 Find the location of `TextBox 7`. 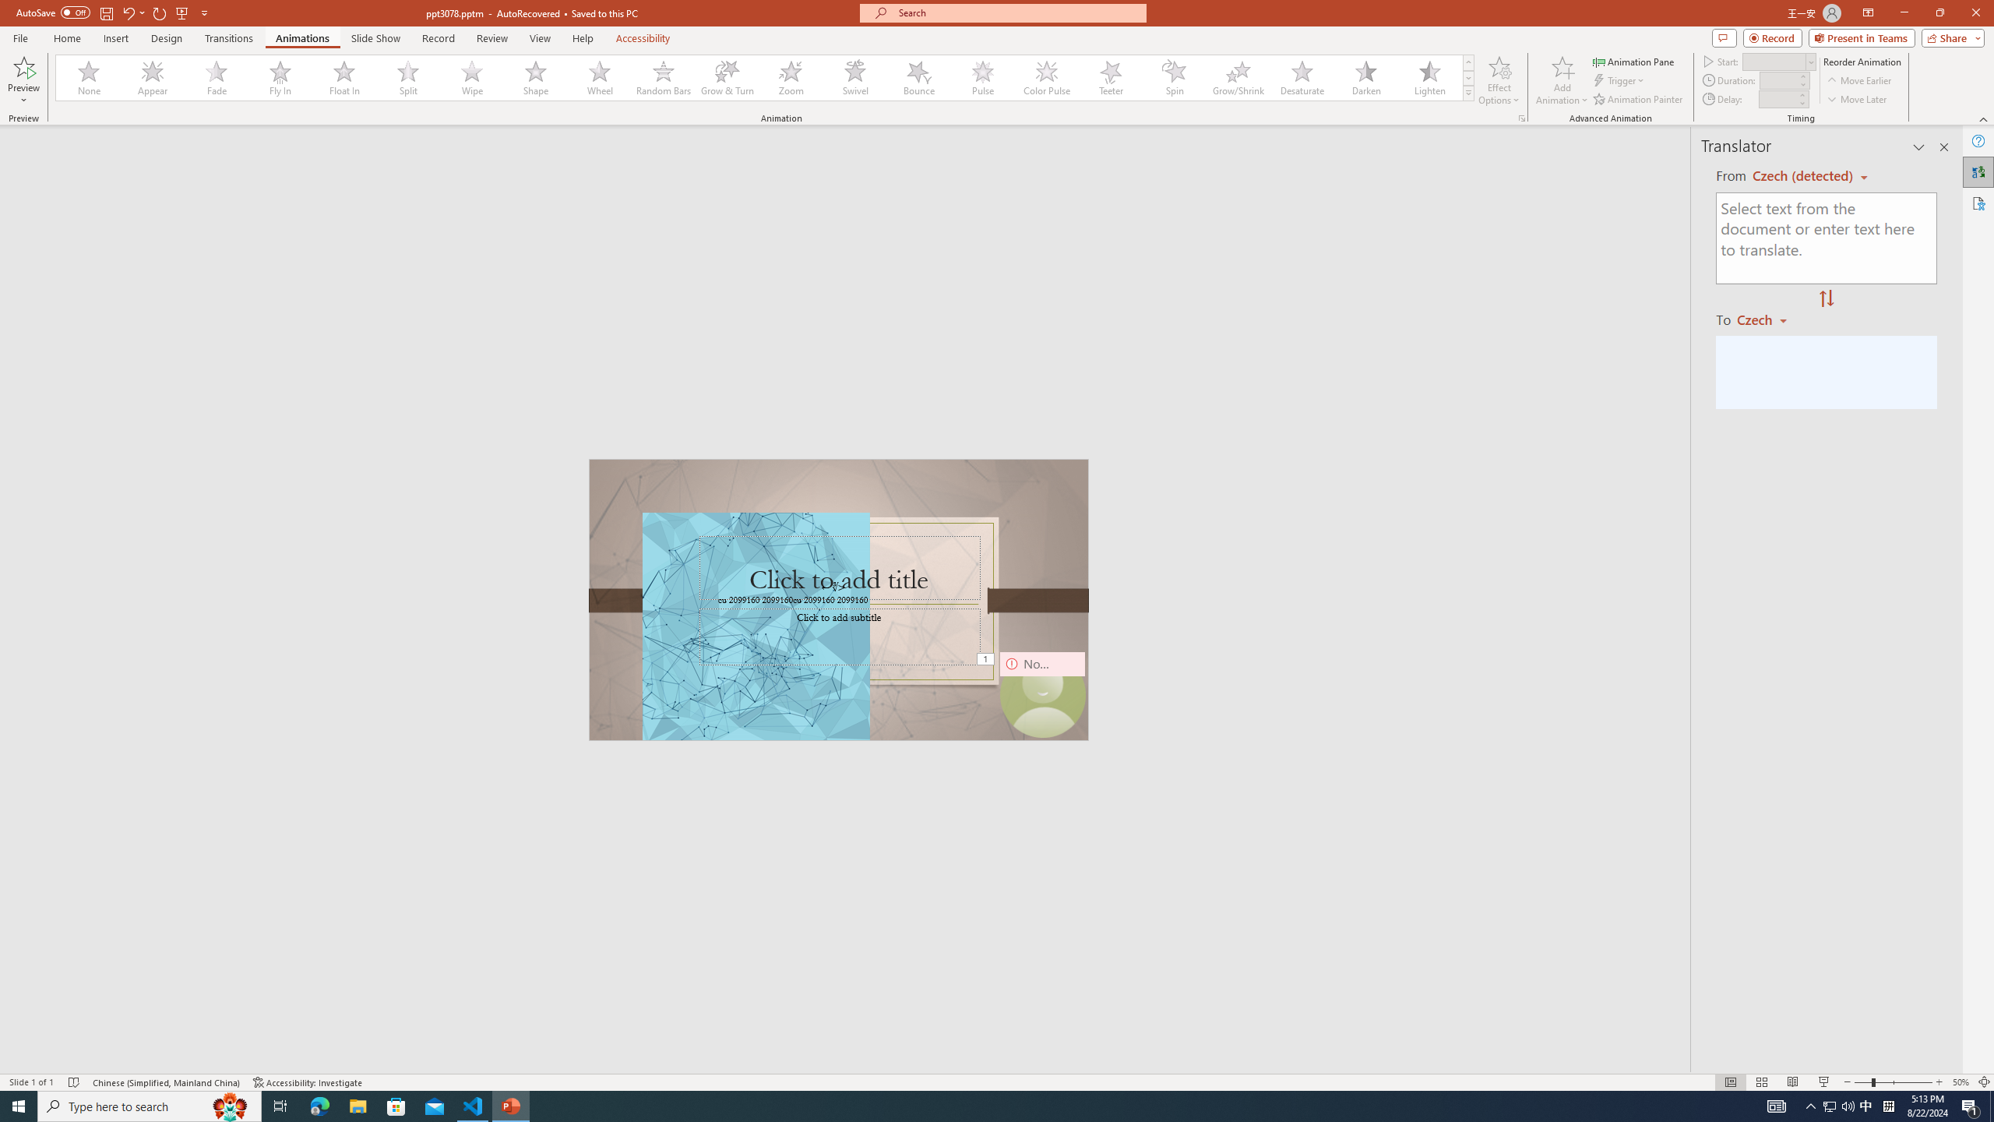

TextBox 7 is located at coordinates (833, 587).